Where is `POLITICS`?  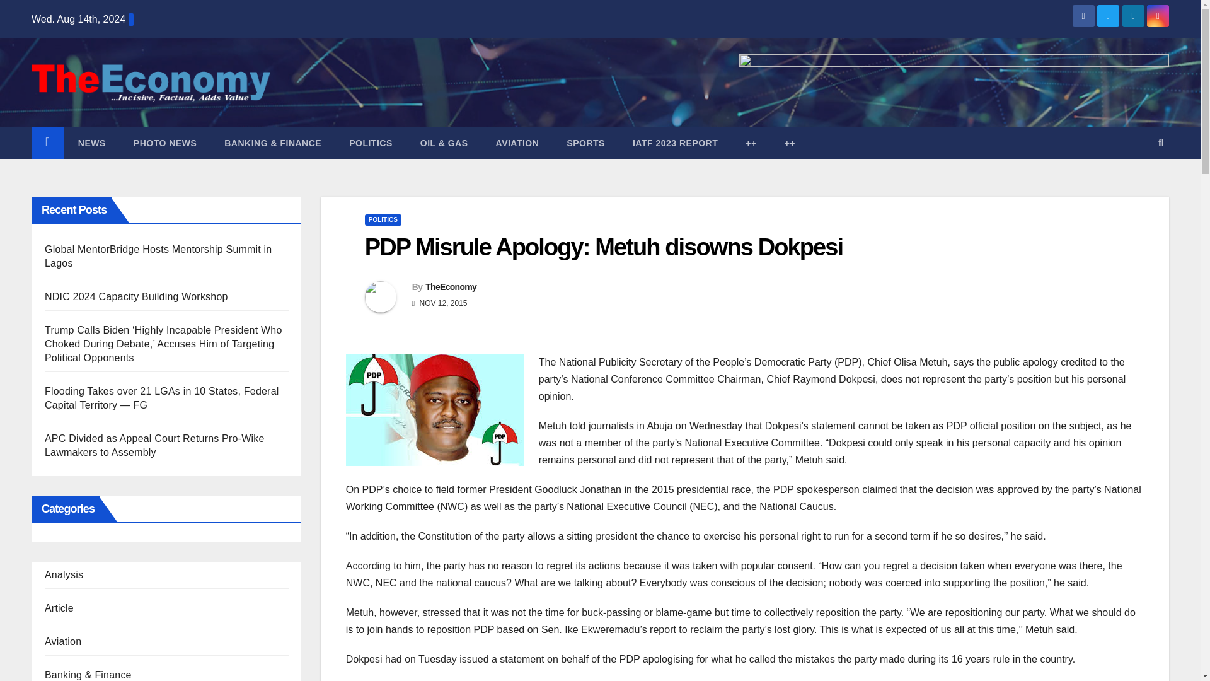
POLITICS is located at coordinates (371, 143).